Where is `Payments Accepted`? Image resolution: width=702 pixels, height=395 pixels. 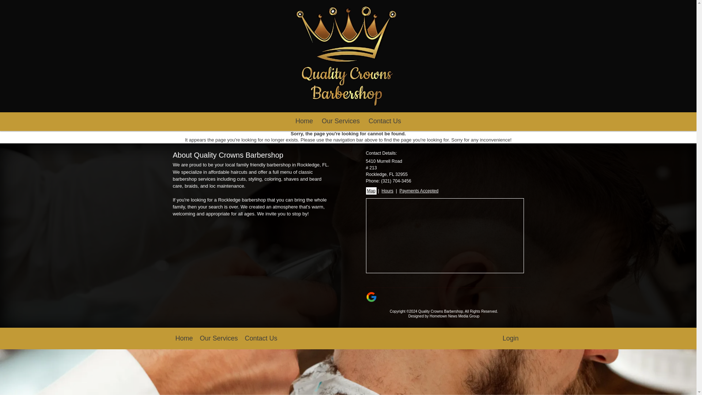 Payments Accepted is located at coordinates (418, 191).